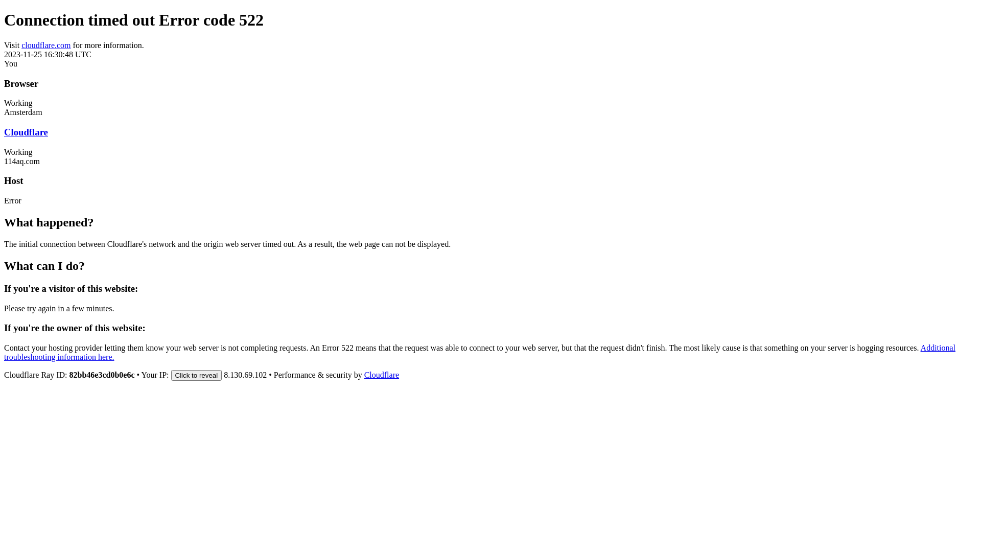 Image resolution: width=981 pixels, height=552 pixels. Describe the element at coordinates (480, 353) in the screenshot. I see `Additional troubleshooting information here.` at that location.